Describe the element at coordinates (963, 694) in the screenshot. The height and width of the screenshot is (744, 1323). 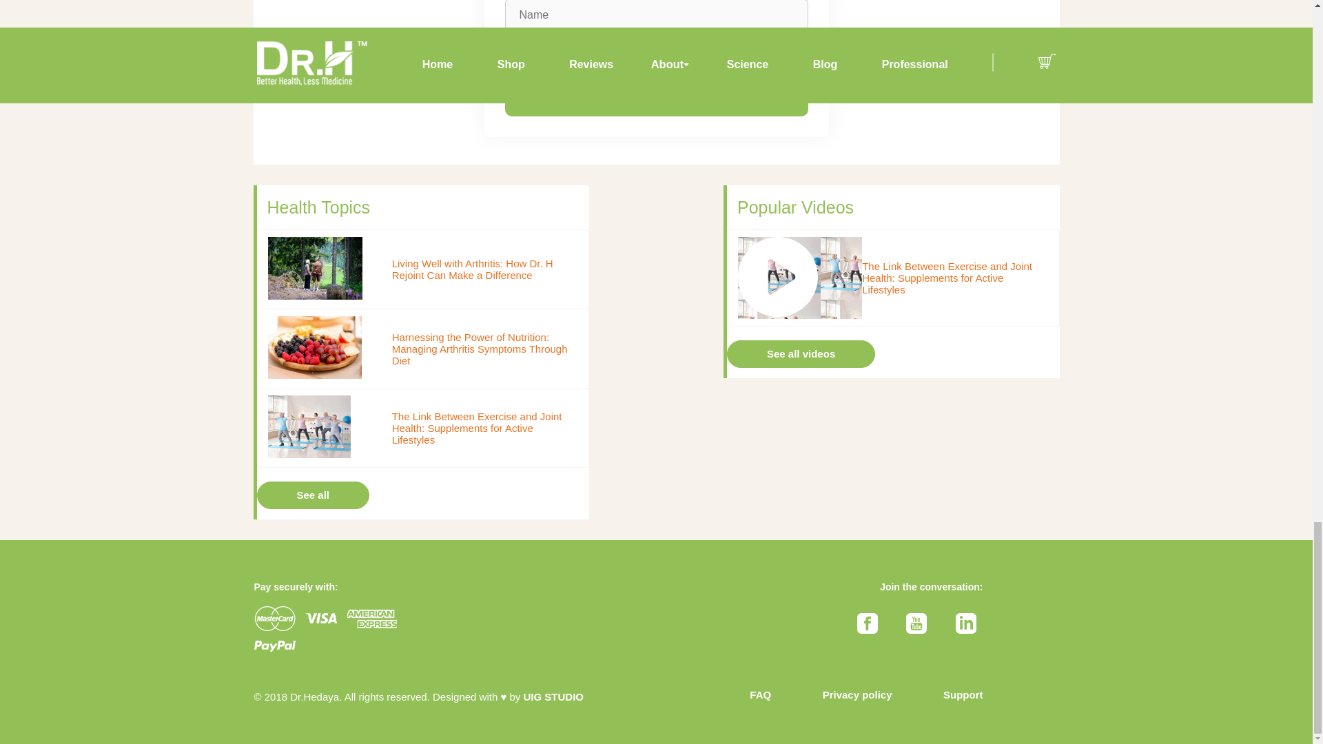
I see `Support` at that location.